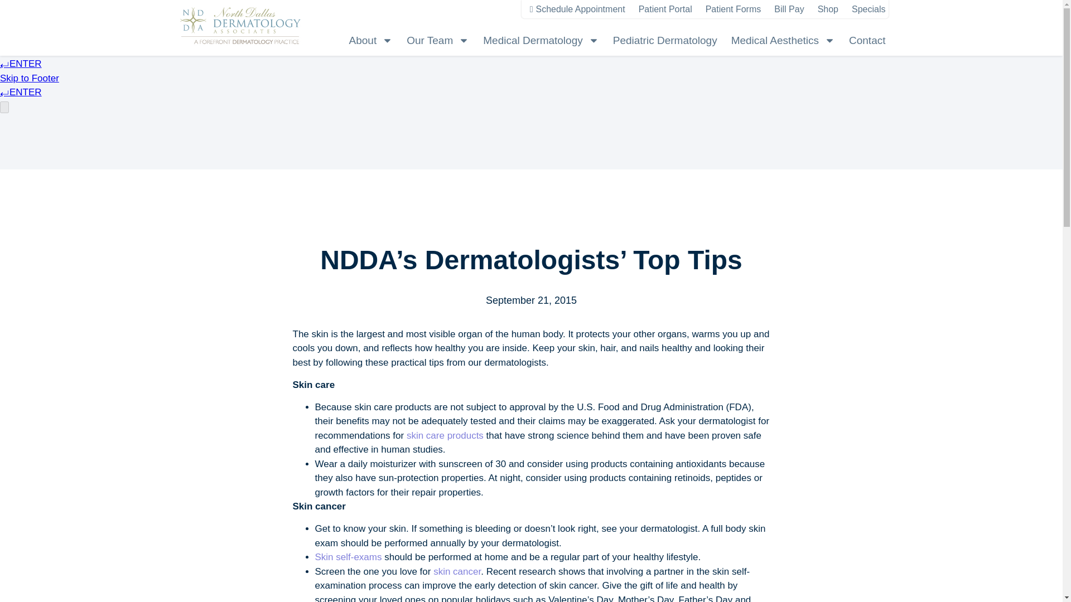 Image resolution: width=1071 pixels, height=602 pixels. What do you see at coordinates (370, 41) in the screenshot?
I see `About` at bounding box center [370, 41].